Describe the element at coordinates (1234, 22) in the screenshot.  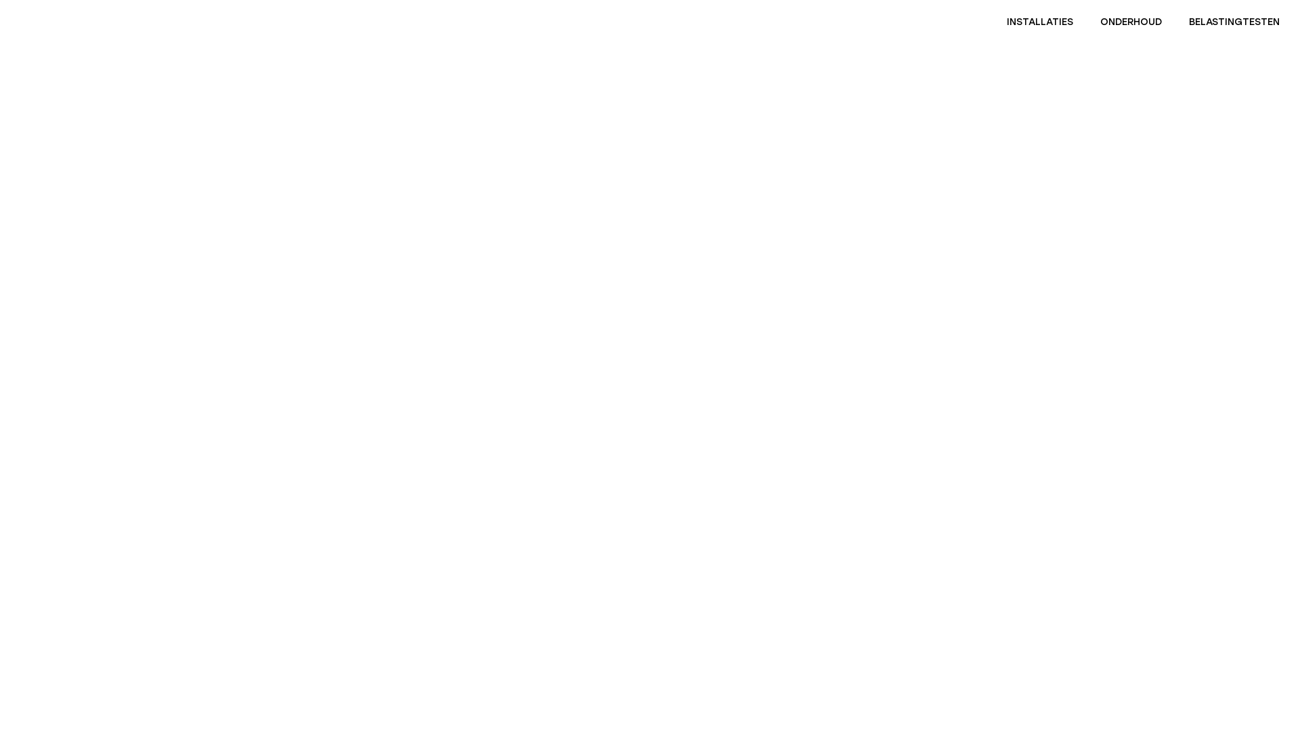
I see `BELASTINGTESTEN` at that location.